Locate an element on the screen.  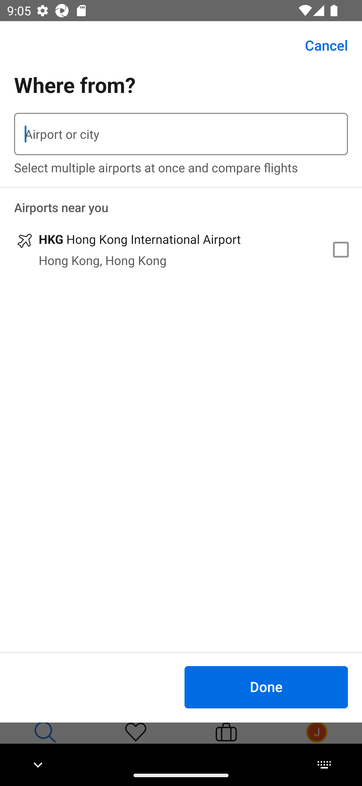
Cancel is located at coordinates (321, 45).